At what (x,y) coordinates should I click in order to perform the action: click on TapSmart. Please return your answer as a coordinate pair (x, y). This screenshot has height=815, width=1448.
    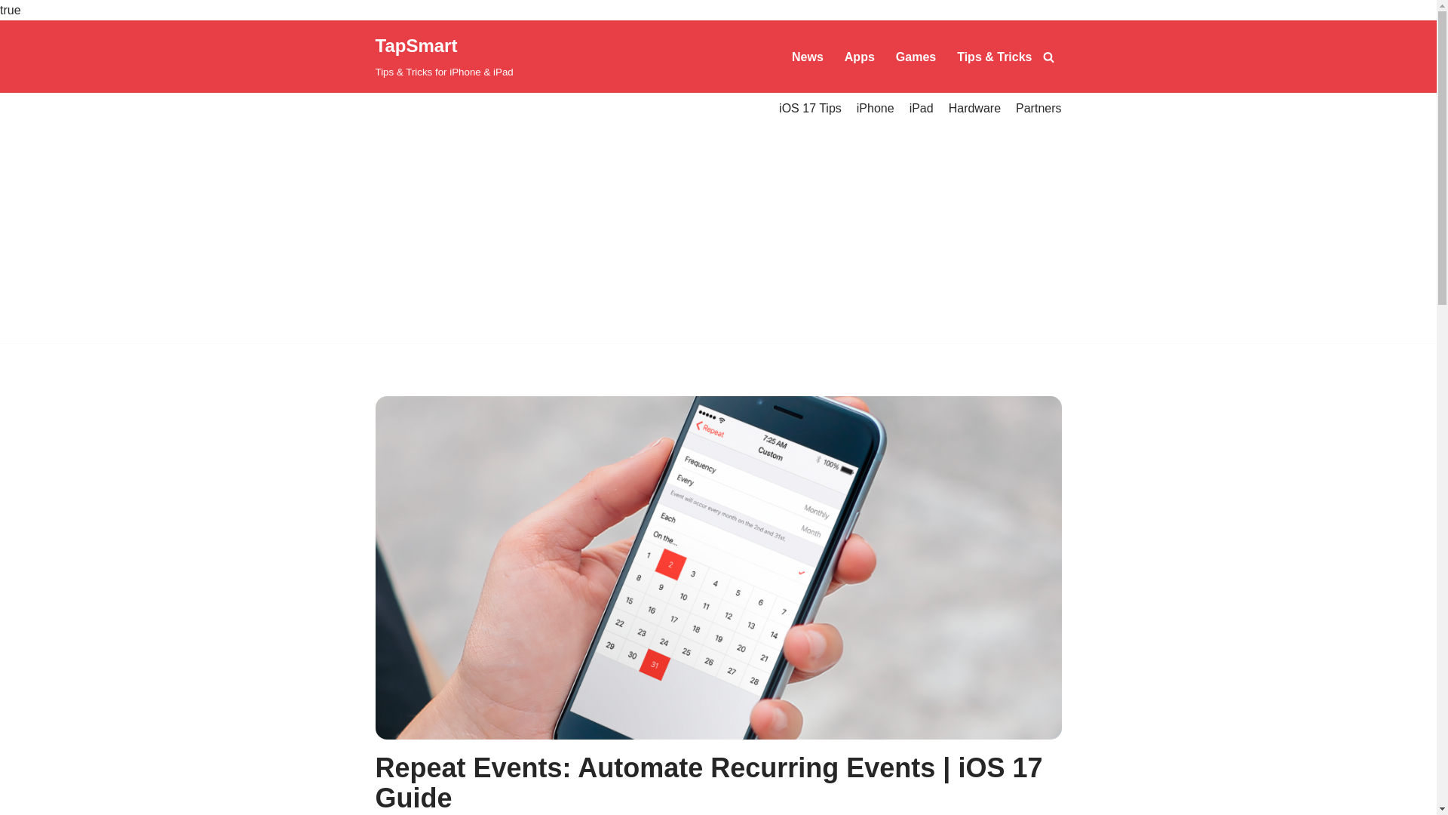
    Looking at the image, I should click on (444, 57).